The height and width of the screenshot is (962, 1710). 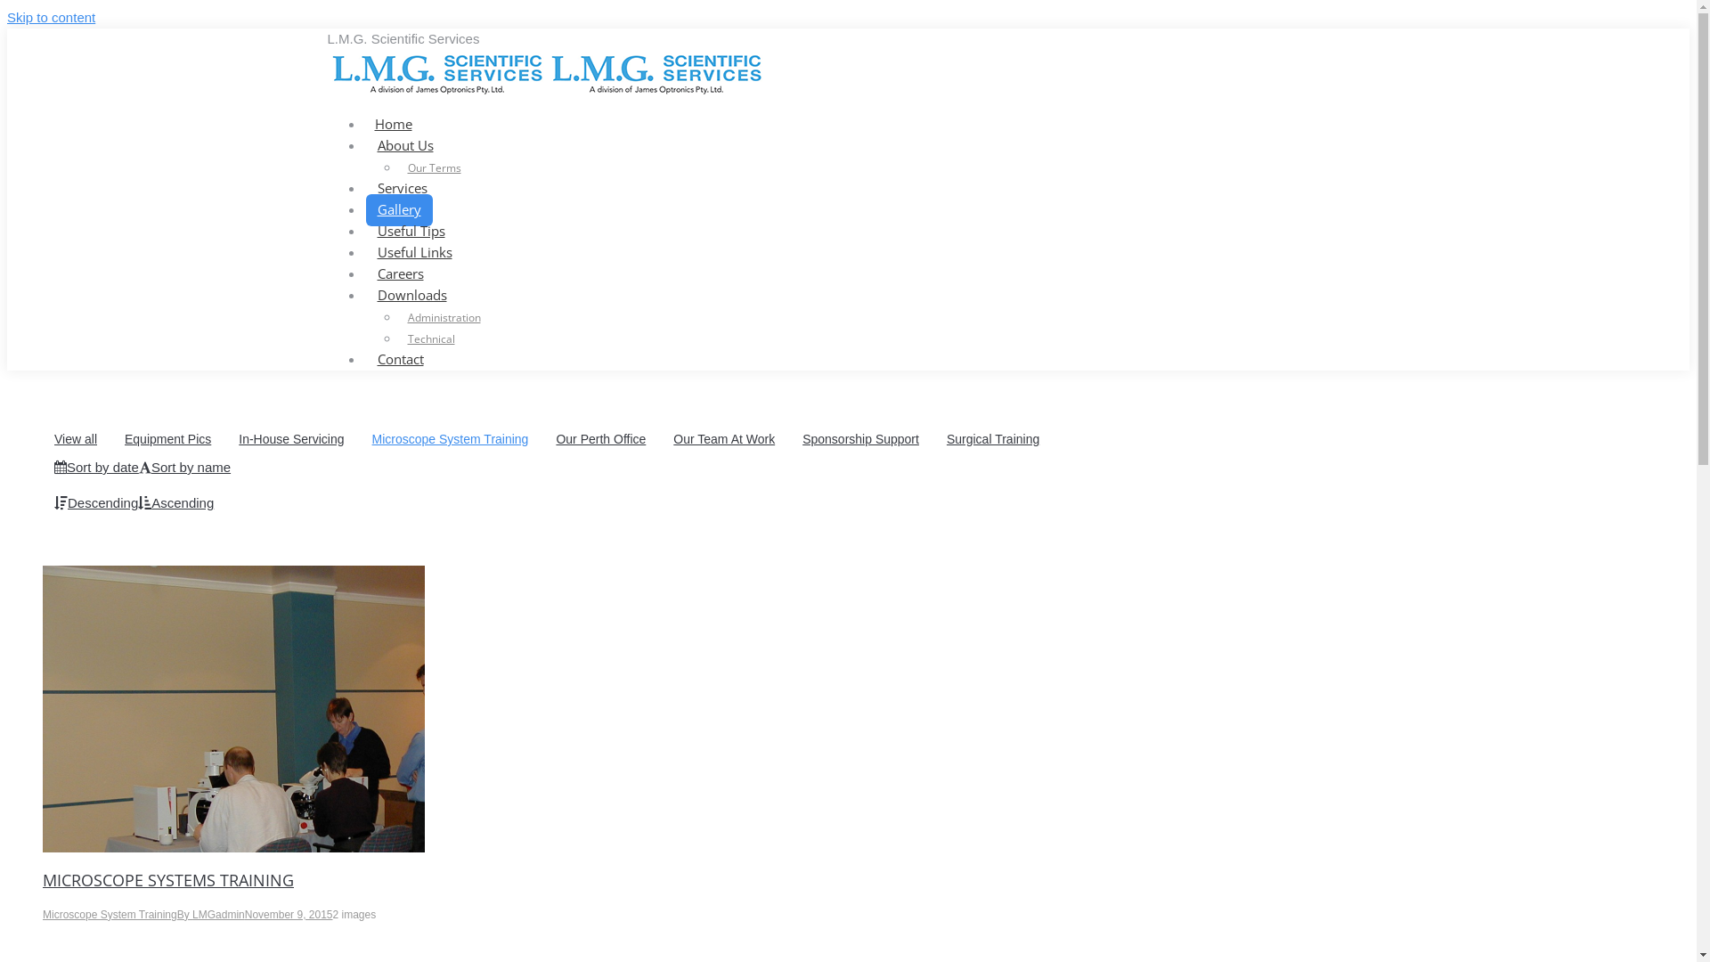 I want to click on Gallery, so click(x=399, y=210).